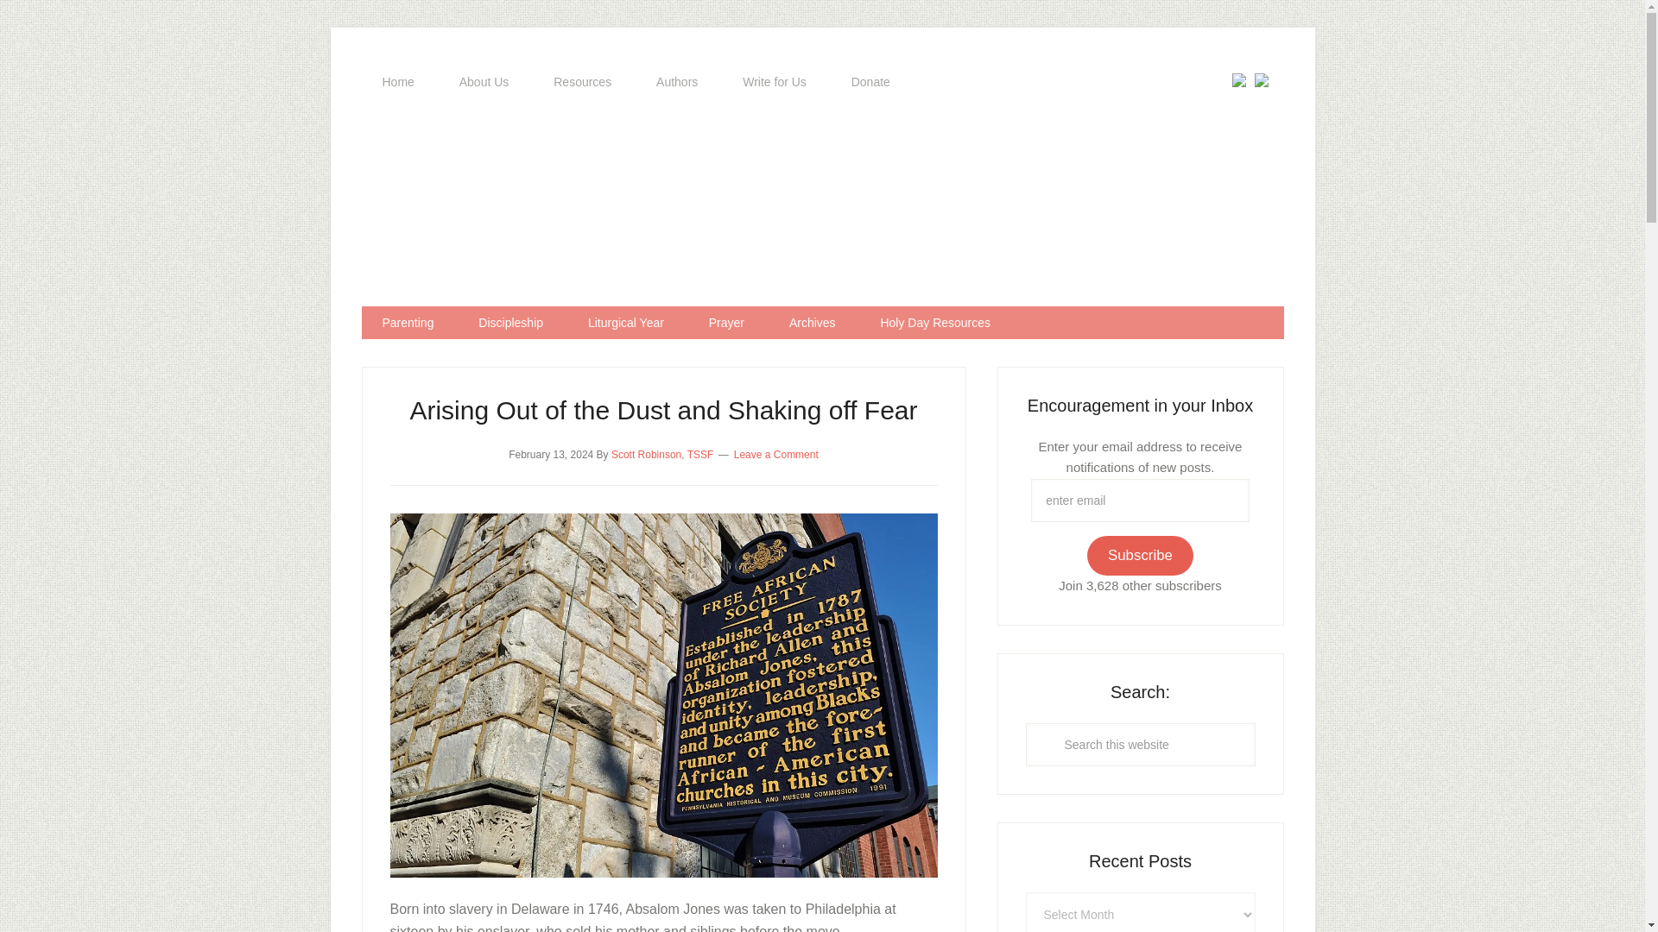 The image size is (1658, 932). Describe the element at coordinates (509, 323) in the screenshot. I see `Discipleship` at that location.